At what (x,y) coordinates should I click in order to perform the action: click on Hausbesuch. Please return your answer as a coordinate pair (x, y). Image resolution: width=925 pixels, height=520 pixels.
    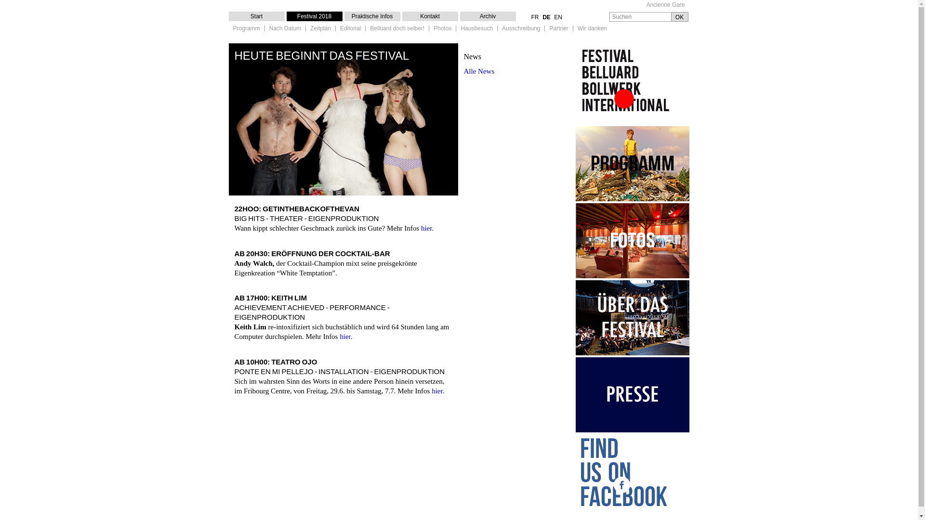
    Looking at the image, I should click on (477, 29).